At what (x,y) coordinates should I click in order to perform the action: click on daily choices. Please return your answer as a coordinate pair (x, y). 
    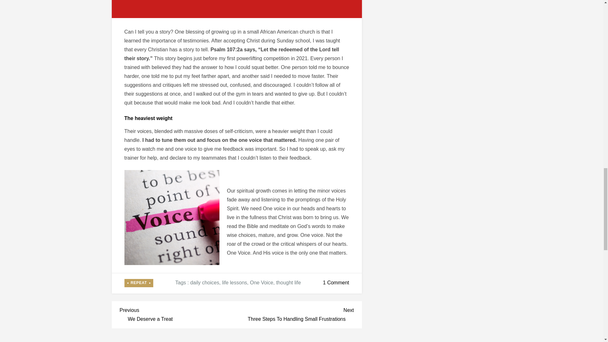
    Looking at the image, I should click on (288, 282).